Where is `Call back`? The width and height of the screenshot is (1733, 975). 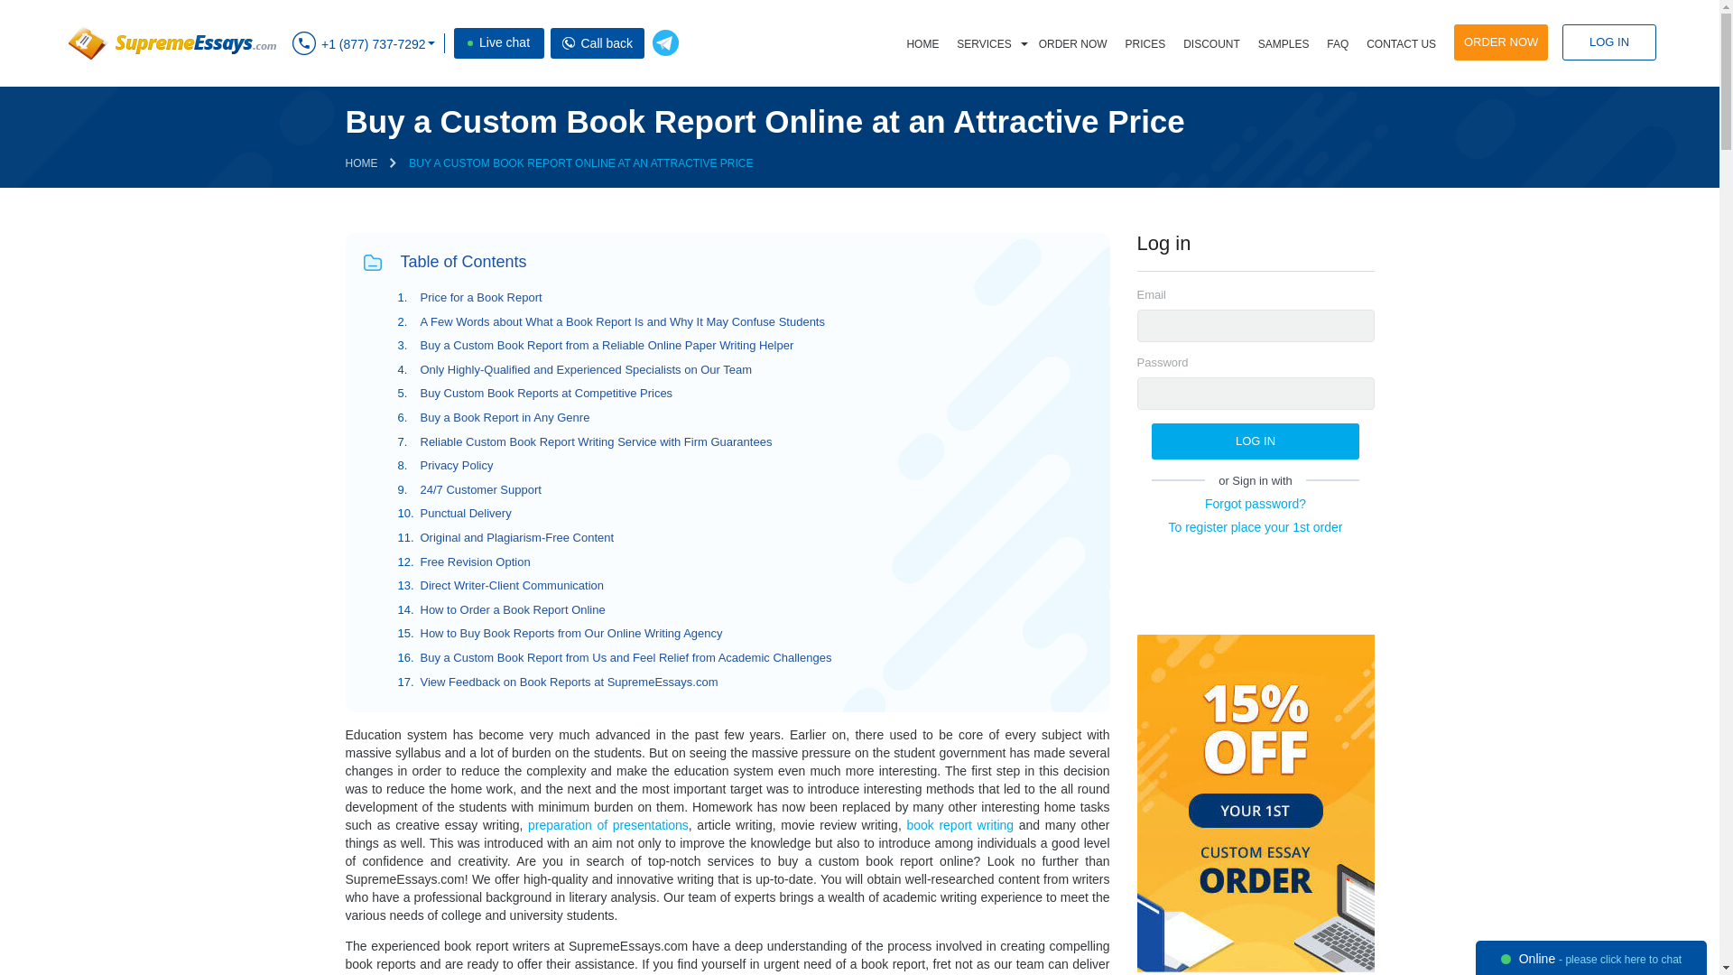
Call back is located at coordinates (569, 43).